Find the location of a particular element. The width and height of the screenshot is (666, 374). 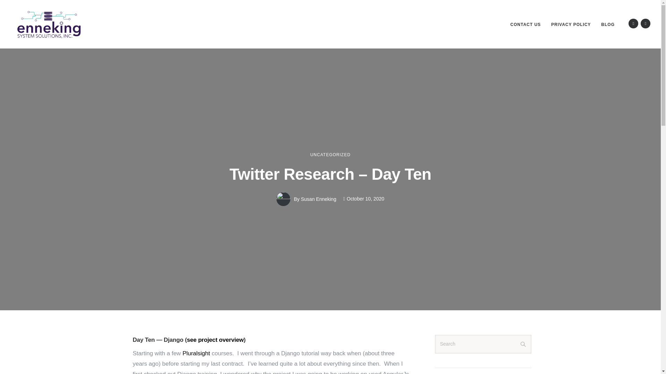

CONTACT US is located at coordinates (525, 24).